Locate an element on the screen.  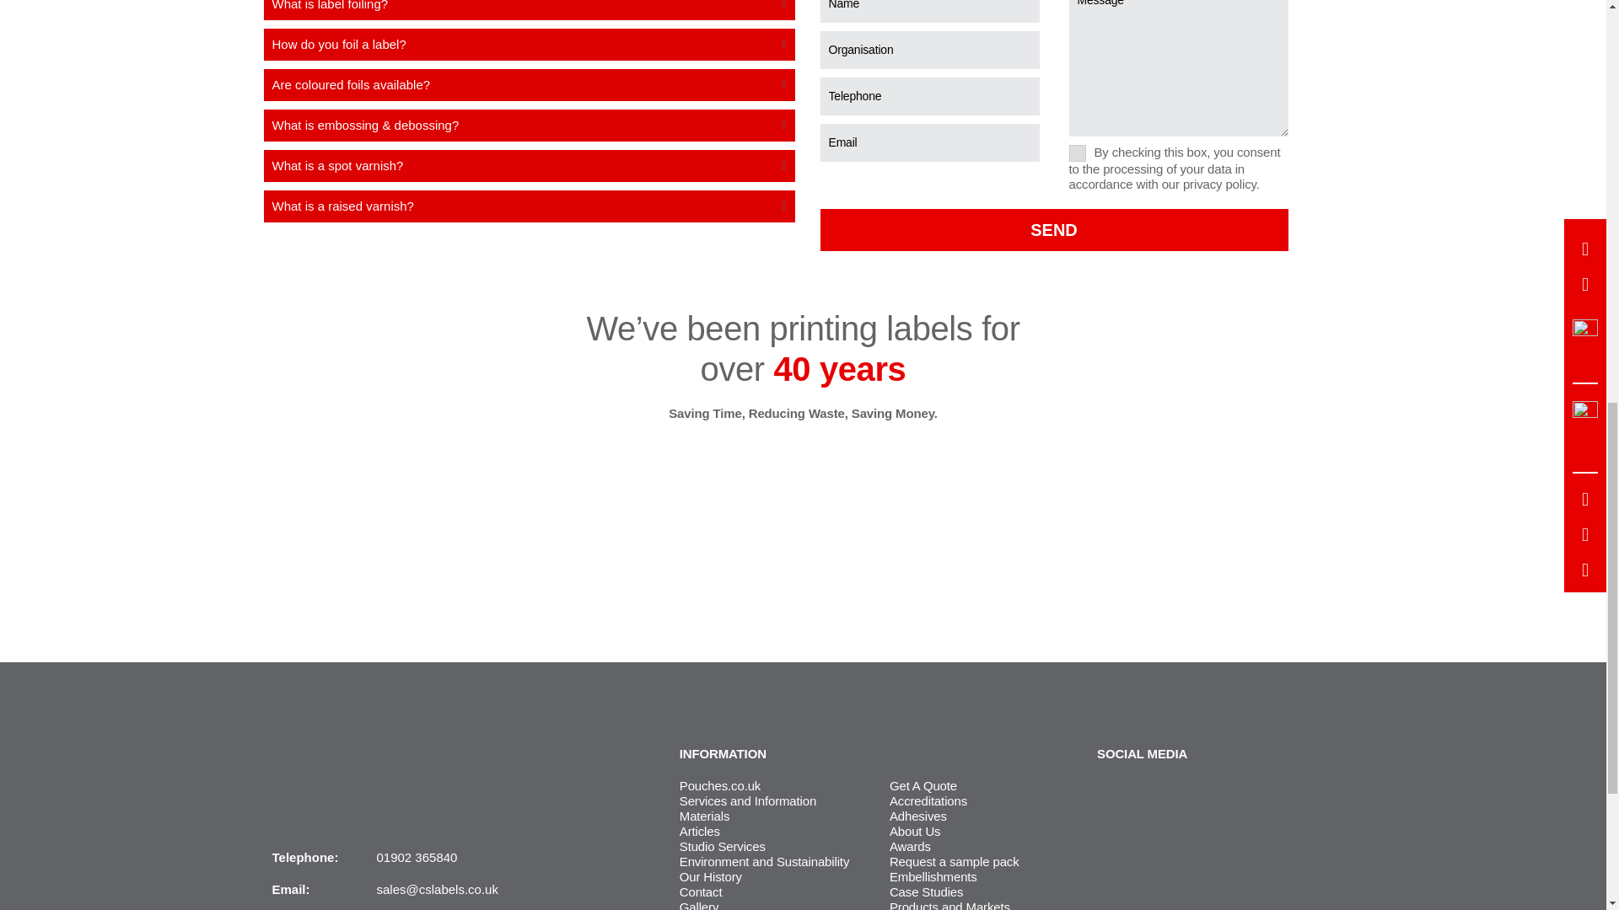
Get A Quote is located at coordinates (922, 785).